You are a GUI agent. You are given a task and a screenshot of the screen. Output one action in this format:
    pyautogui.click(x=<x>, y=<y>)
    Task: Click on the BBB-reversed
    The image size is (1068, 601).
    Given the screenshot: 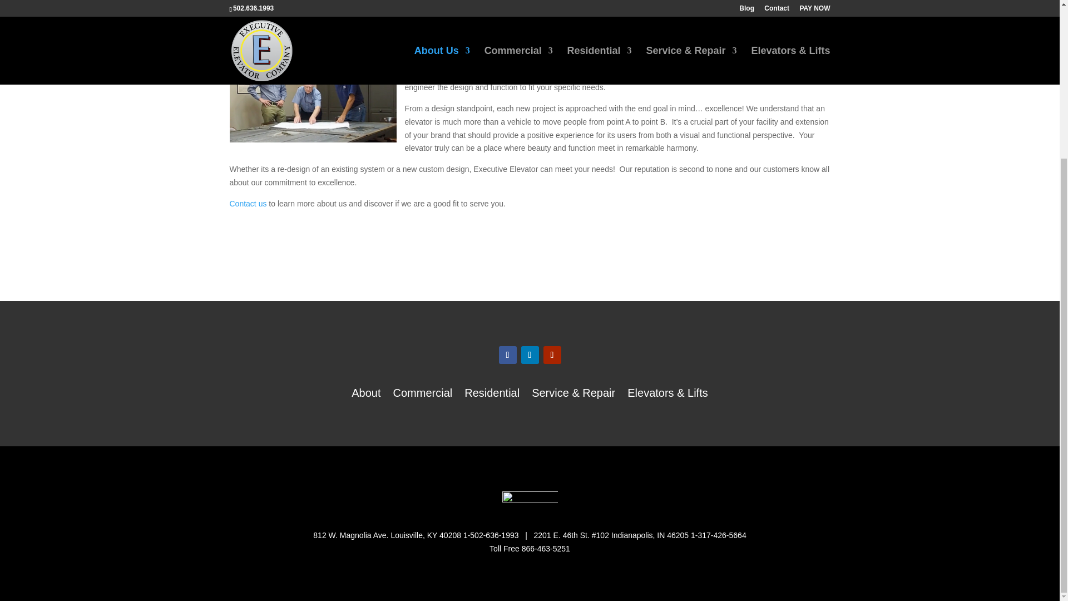 What is the action you would take?
    pyautogui.click(x=530, y=502)
    